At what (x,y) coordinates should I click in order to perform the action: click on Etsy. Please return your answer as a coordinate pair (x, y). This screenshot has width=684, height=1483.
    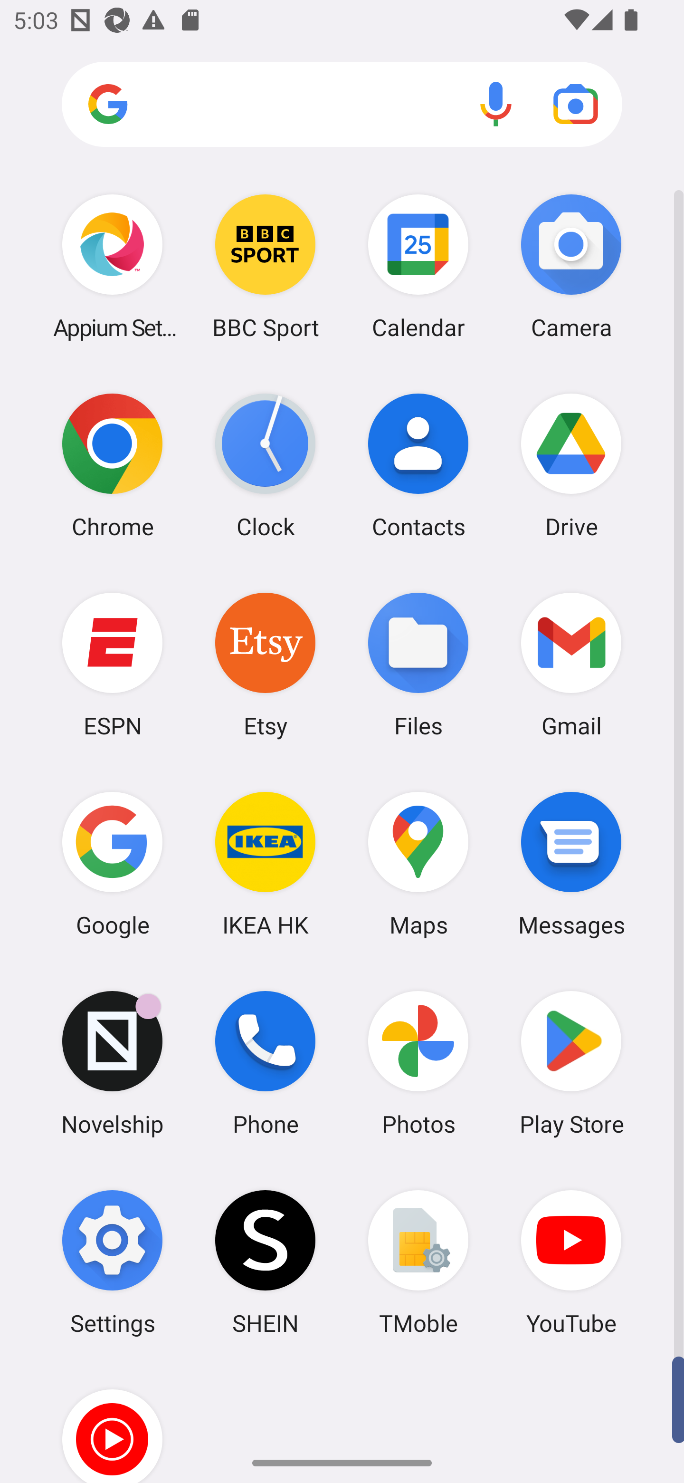
    Looking at the image, I should click on (265, 664).